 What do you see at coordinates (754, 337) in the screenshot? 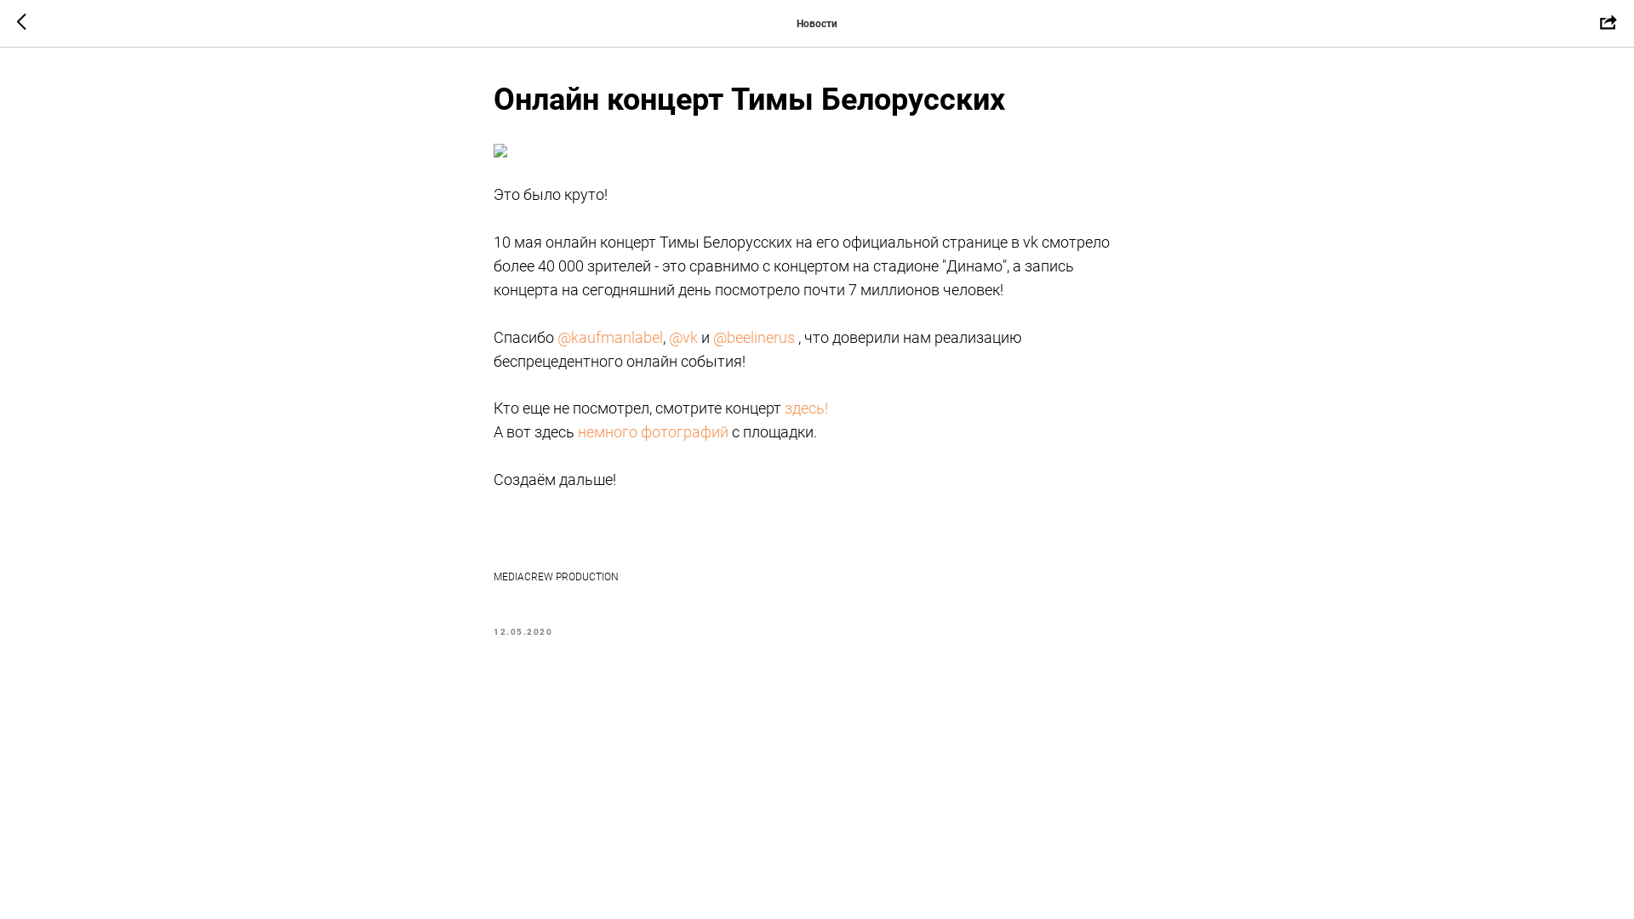
I see `@beelinerus` at bounding box center [754, 337].